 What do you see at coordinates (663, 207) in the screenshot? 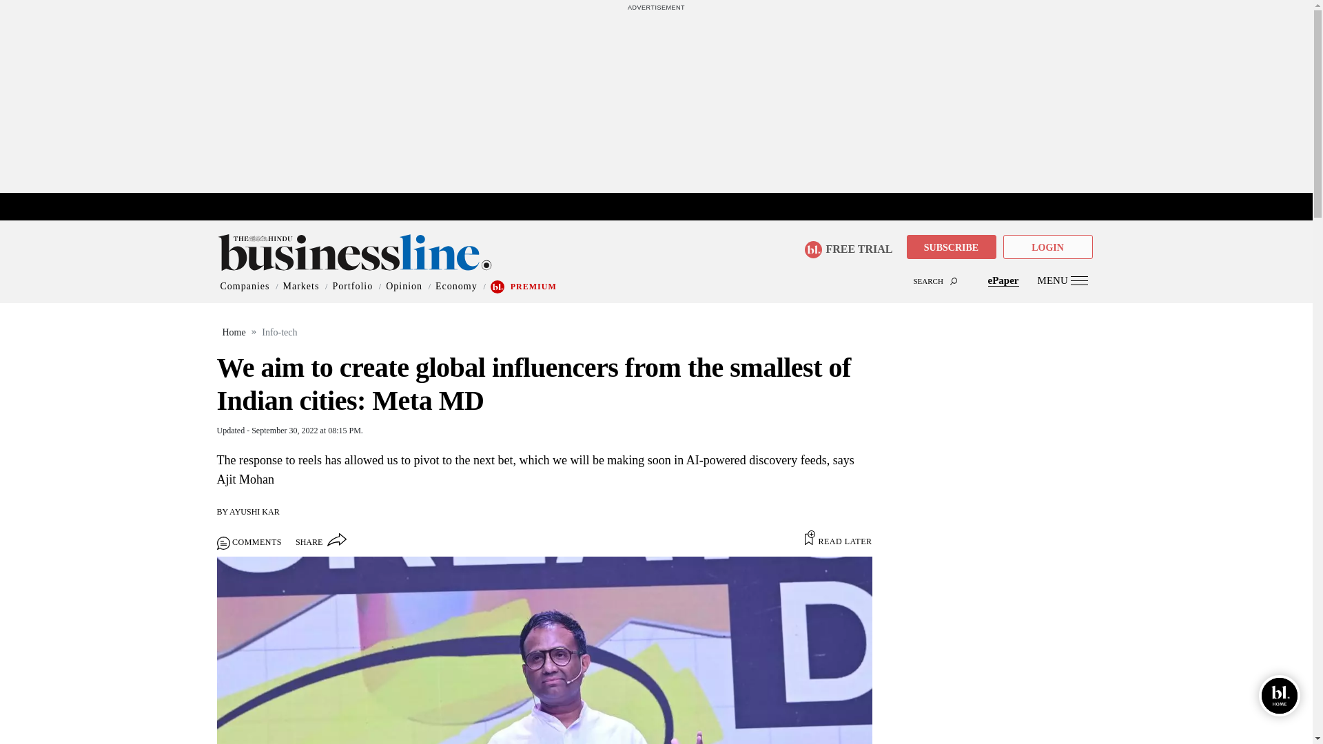
I see `marketupdate` at bounding box center [663, 207].